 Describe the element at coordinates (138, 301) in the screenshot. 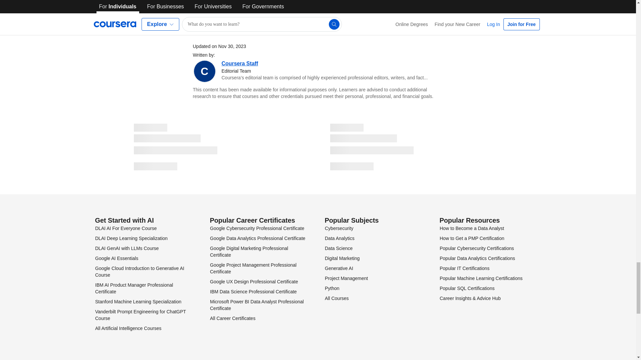

I see `Stanford Machine Learning Specialization` at that location.